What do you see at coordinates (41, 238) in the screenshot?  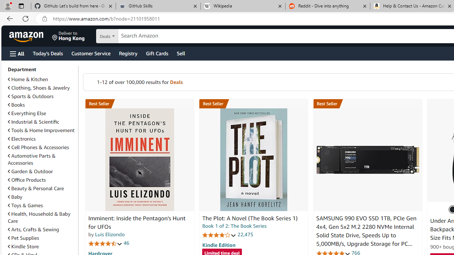 I see `Pet Supplies` at bounding box center [41, 238].